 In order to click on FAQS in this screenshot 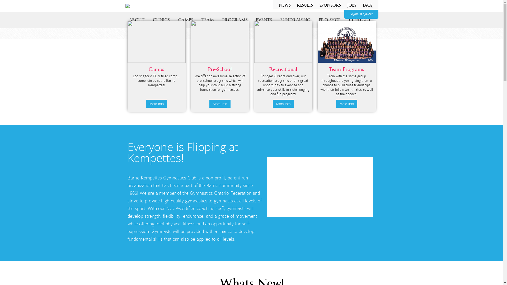, I will do `click(368, 6)`.